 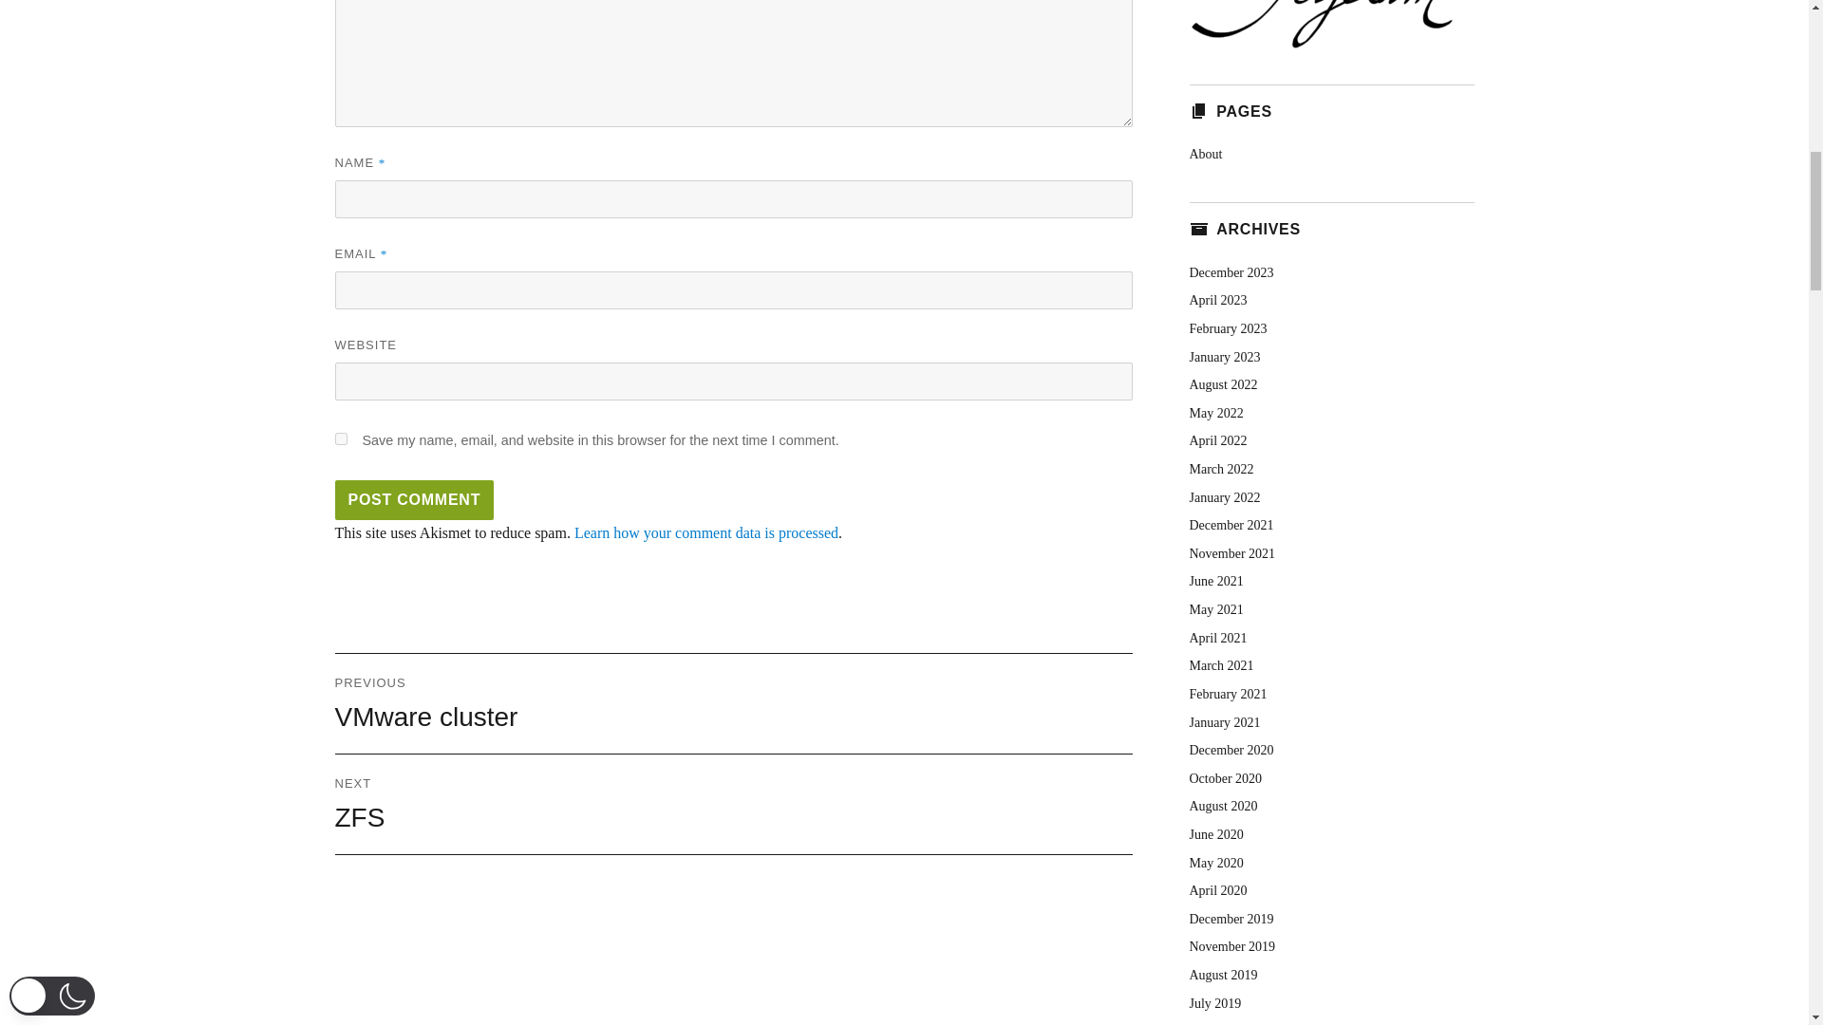 What do you see at coordinates (1215, 412) in the screenshot?
I see `Post Comment` at bounding box center [1215, 412].